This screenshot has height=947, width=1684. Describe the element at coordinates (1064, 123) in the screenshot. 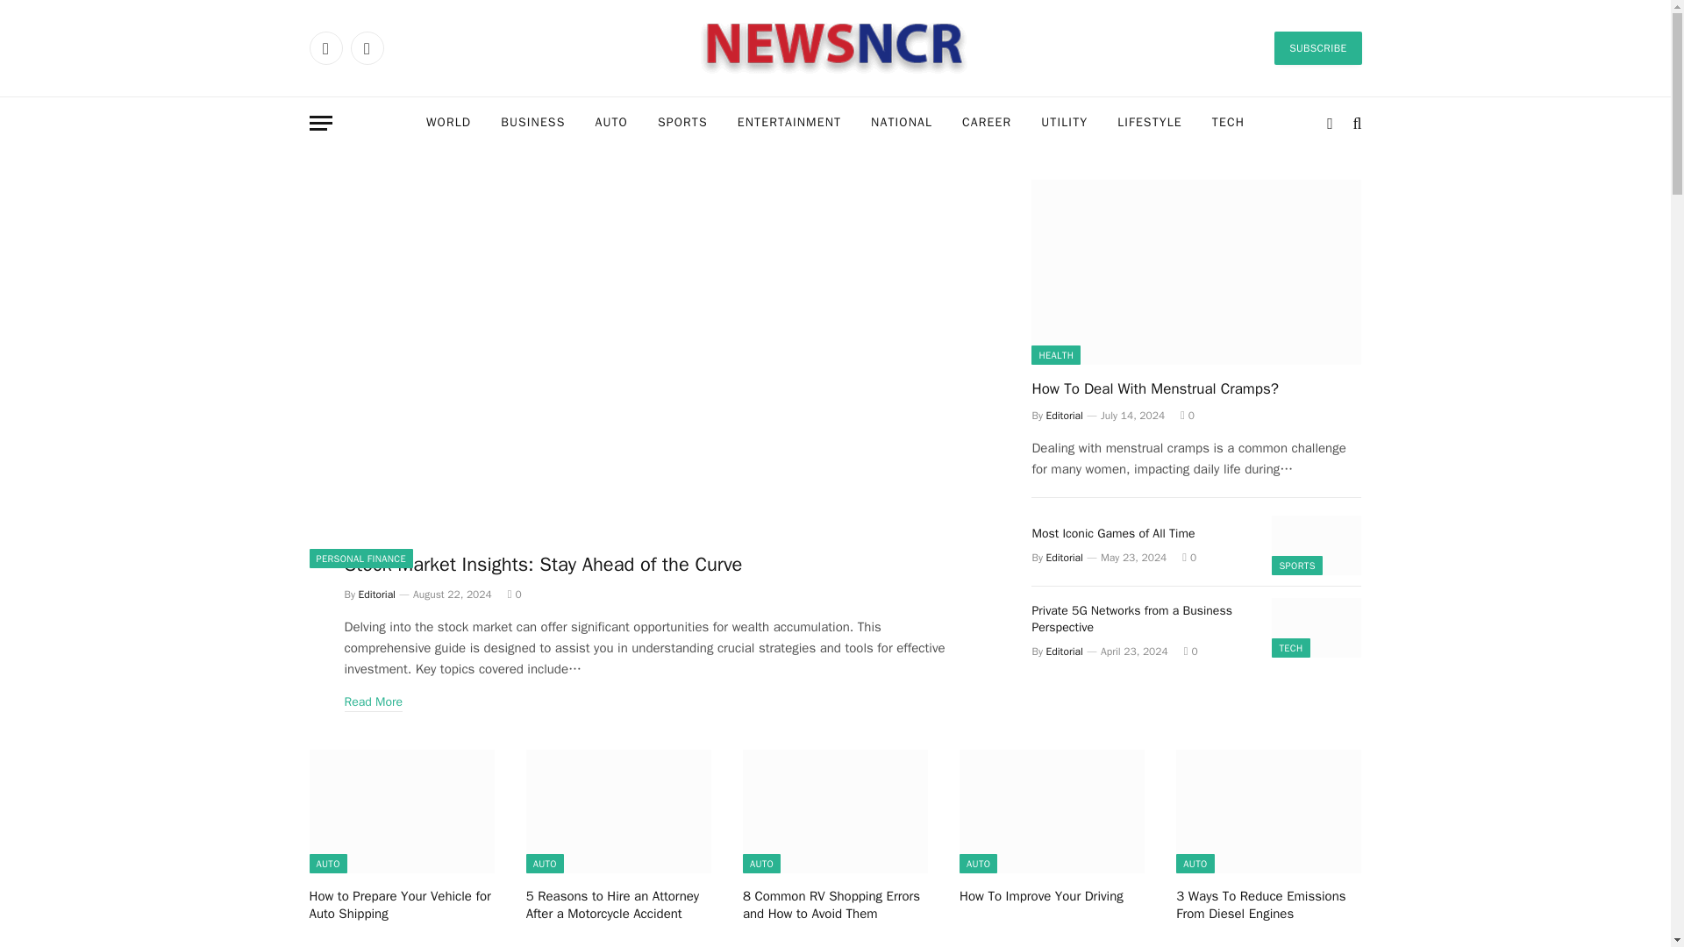

I see `UTILITY` at that location.